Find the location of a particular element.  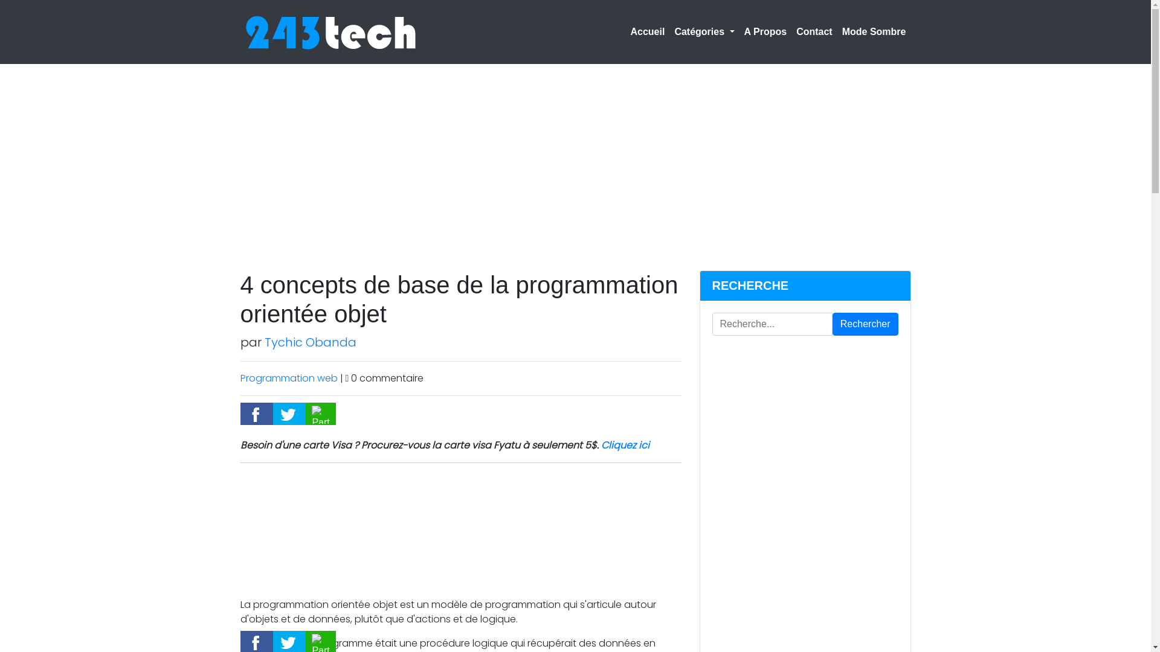

Programmation web is located at coordinates (289, 378).